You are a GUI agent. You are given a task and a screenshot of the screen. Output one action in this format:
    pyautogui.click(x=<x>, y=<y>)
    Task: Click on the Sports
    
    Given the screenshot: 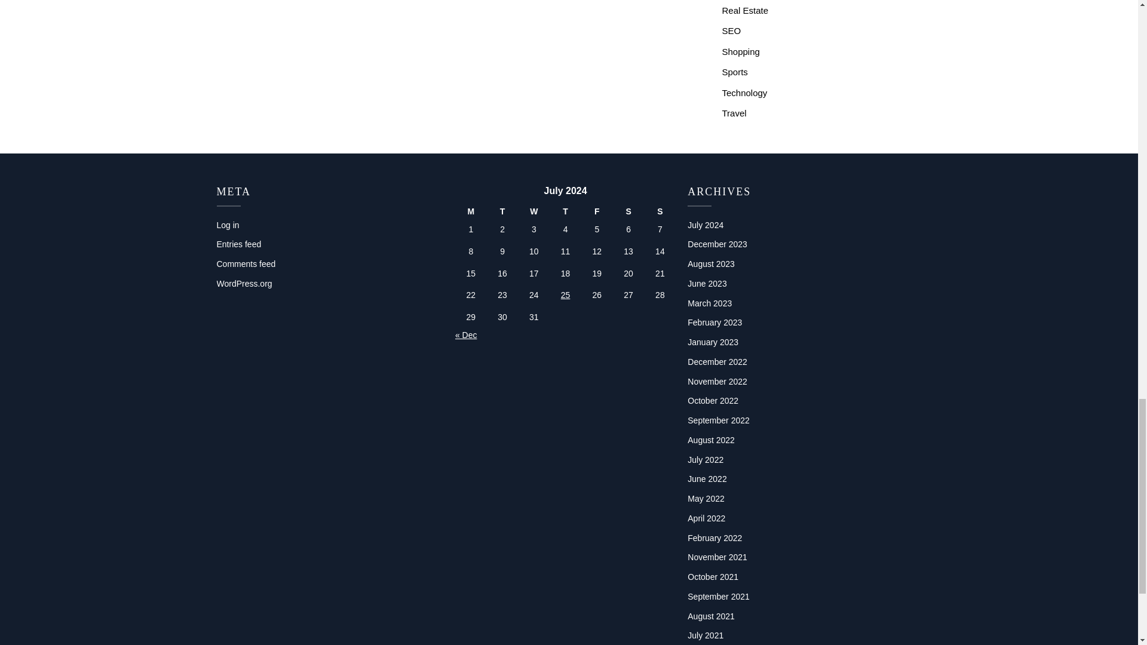 What is the action you would take?
    pyautogui.click(x=734, y=72)
    